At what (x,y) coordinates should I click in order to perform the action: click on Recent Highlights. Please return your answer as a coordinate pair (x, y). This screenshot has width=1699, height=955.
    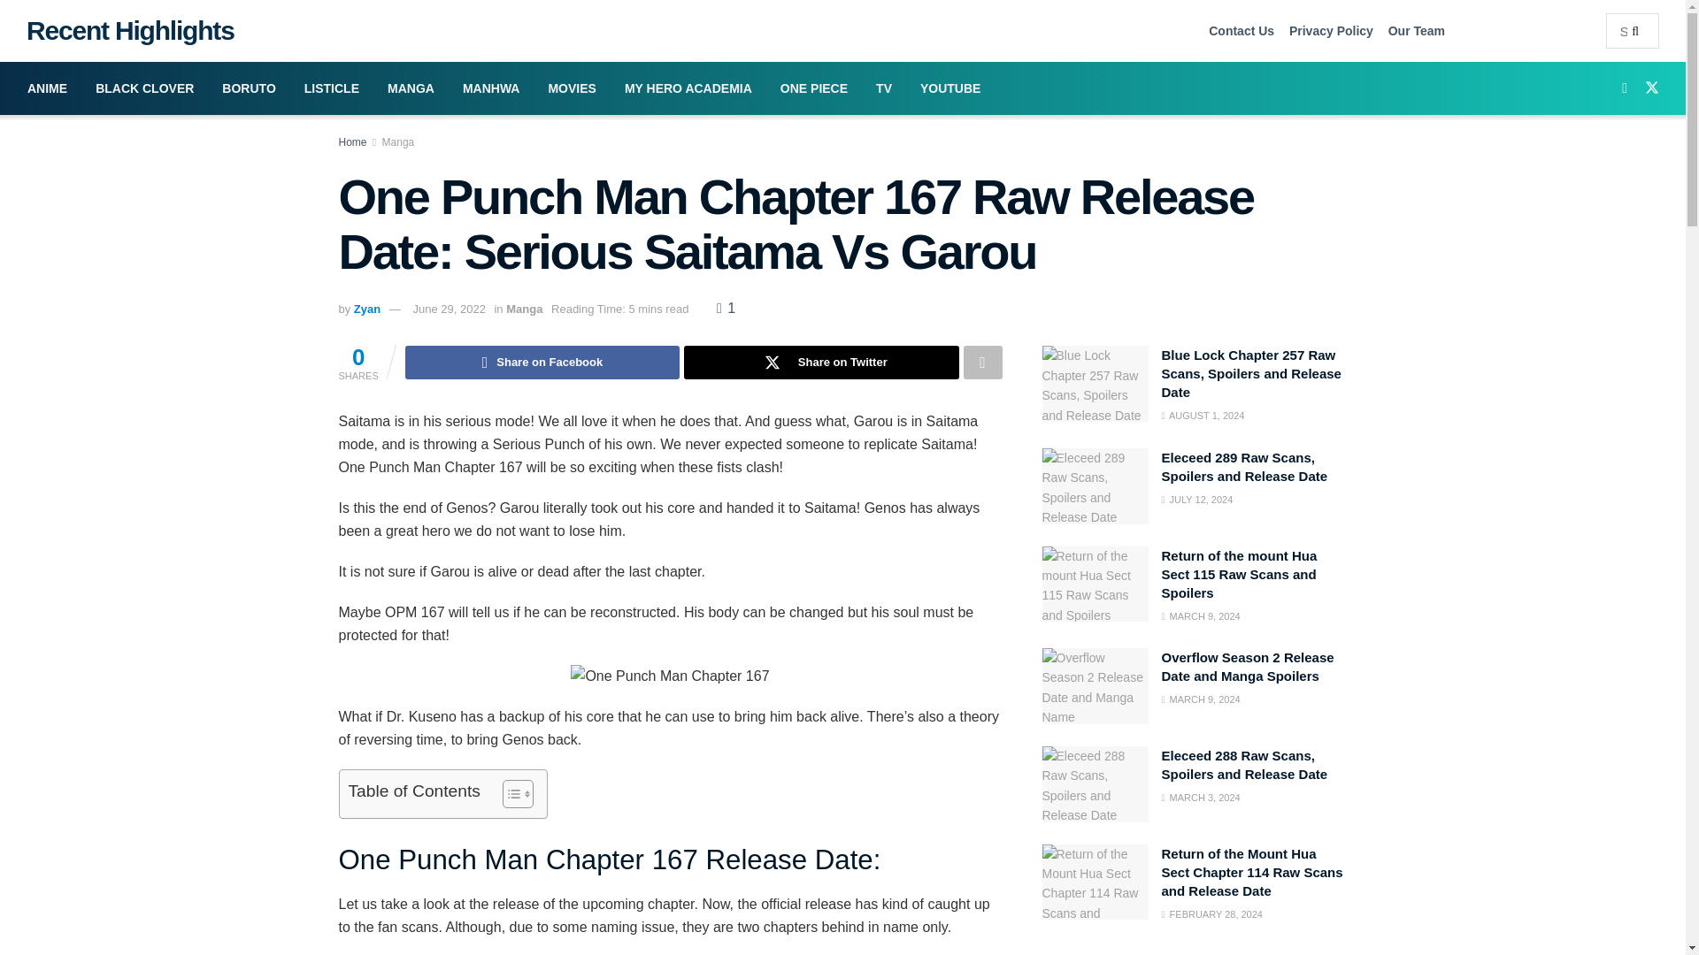
    Looking at the image, I should click on (124, 30).